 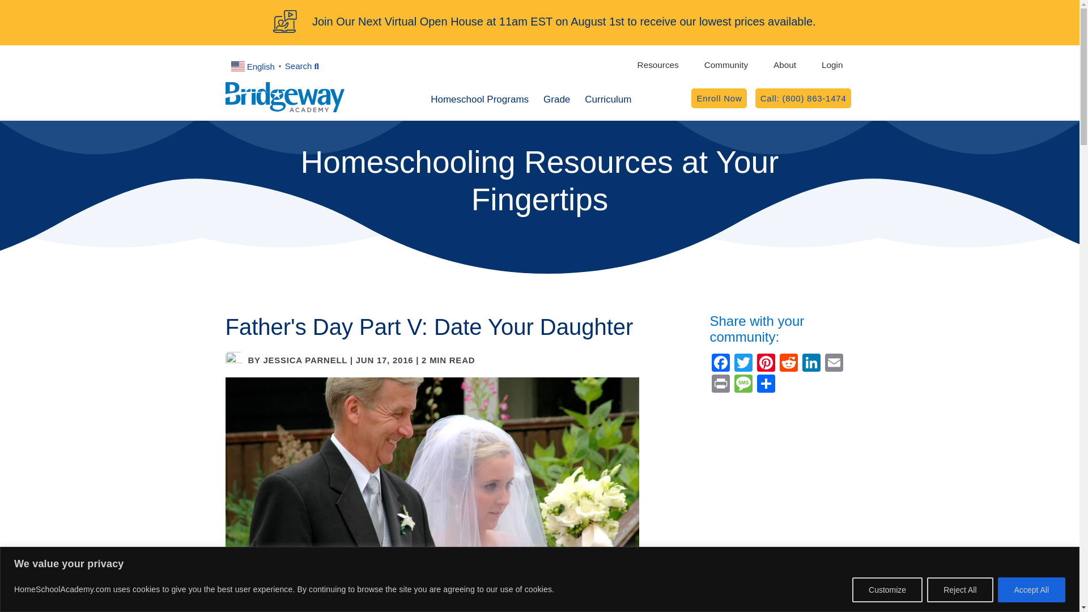 What do you see at coordinates (530, 99) in the screenshot?
I see `Accept All` at bounding box center [530, 99].